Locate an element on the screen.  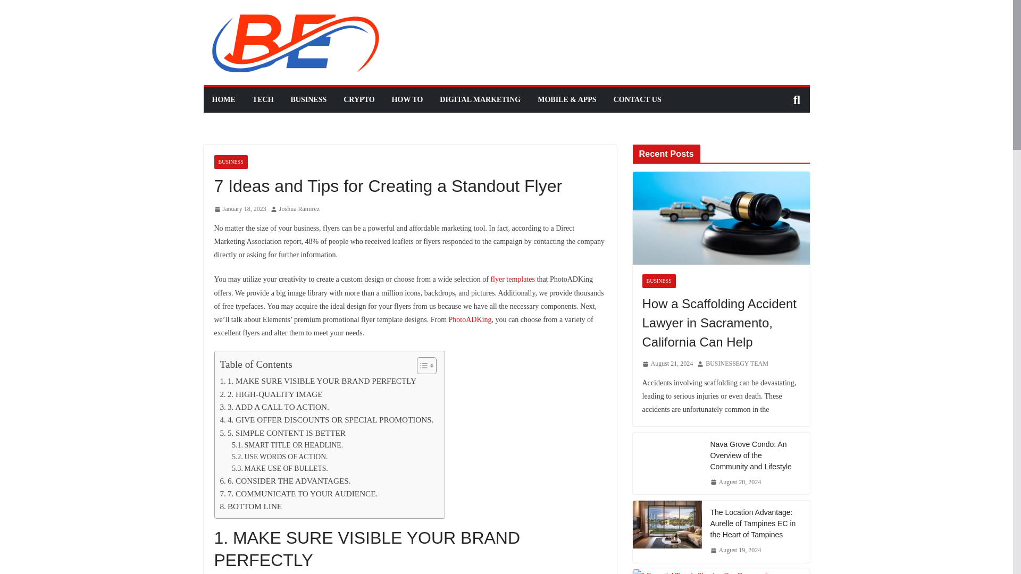
2. HIGH-QUALITY IMAGE is located at coordinates (271, 394).